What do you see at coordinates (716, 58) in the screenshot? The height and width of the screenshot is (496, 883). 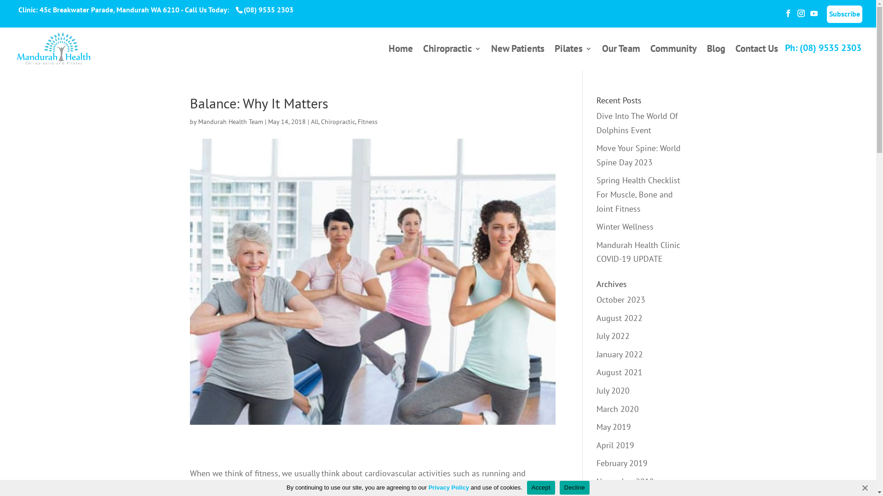 I see `Blog` at bounding box center [716, 58].